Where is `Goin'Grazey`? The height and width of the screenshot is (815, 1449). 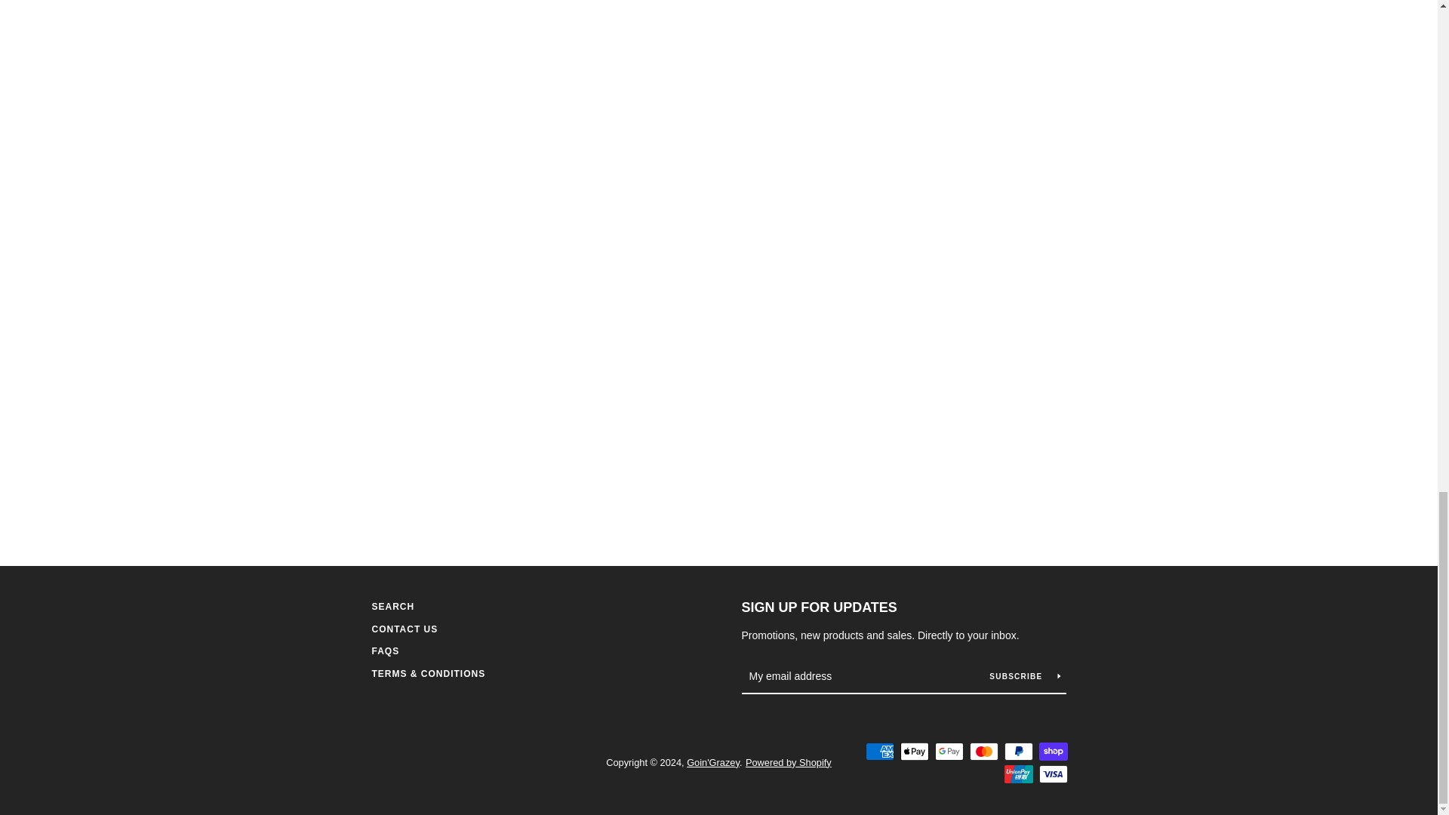
Goin'Grazey is located at coordinates (712, 762).